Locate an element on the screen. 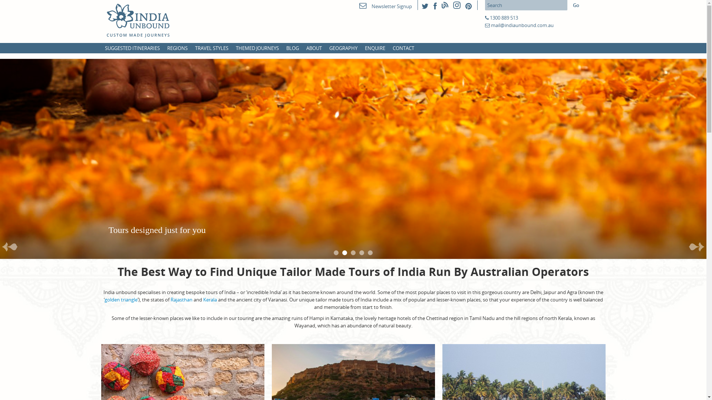  1300 889 513 is located at coordinates (504, 18).